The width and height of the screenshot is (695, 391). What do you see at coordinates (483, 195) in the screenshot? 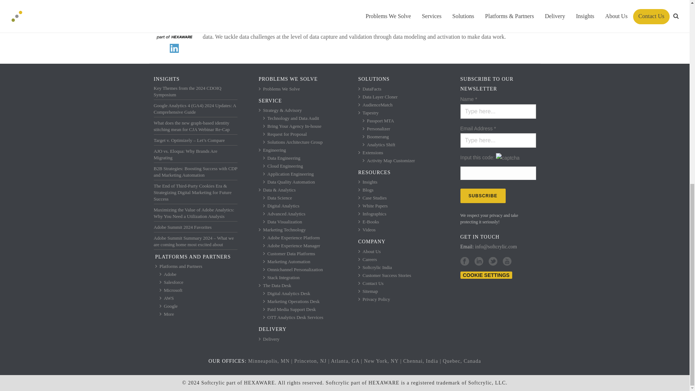
I see `Subscribe` at bounding box center [483, 195].